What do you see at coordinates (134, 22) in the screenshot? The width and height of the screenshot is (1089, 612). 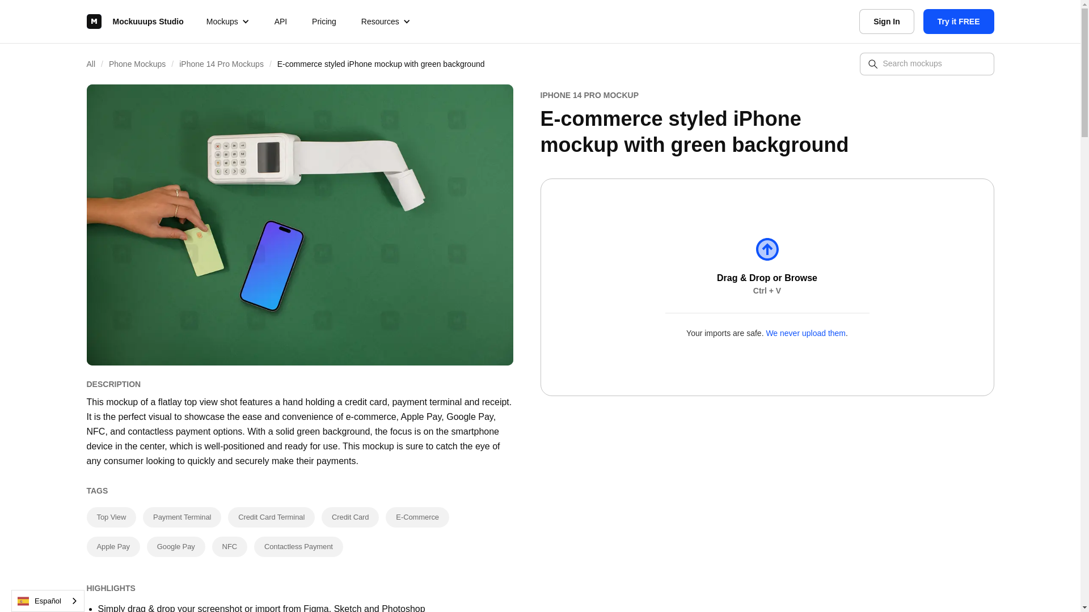 I see `Mockuuups Studio` at bounding box center [134, 22].